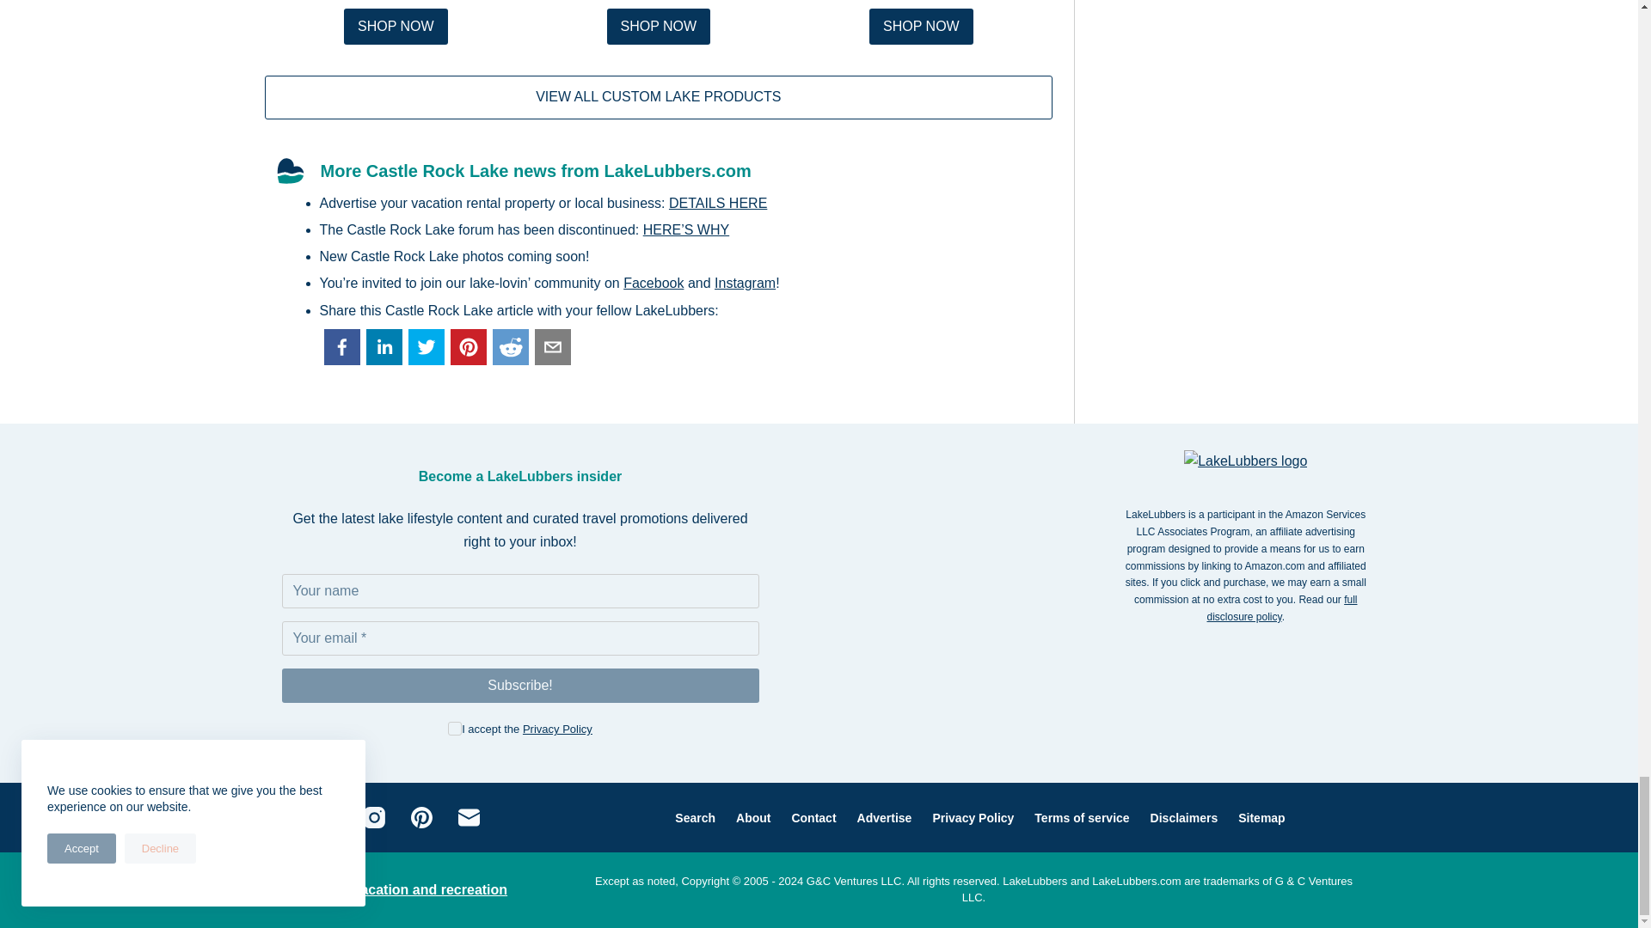 The image size is (1651, 928). I want to click on Custom Lake Shirt - My Boat My Rules, so click(659, 26).